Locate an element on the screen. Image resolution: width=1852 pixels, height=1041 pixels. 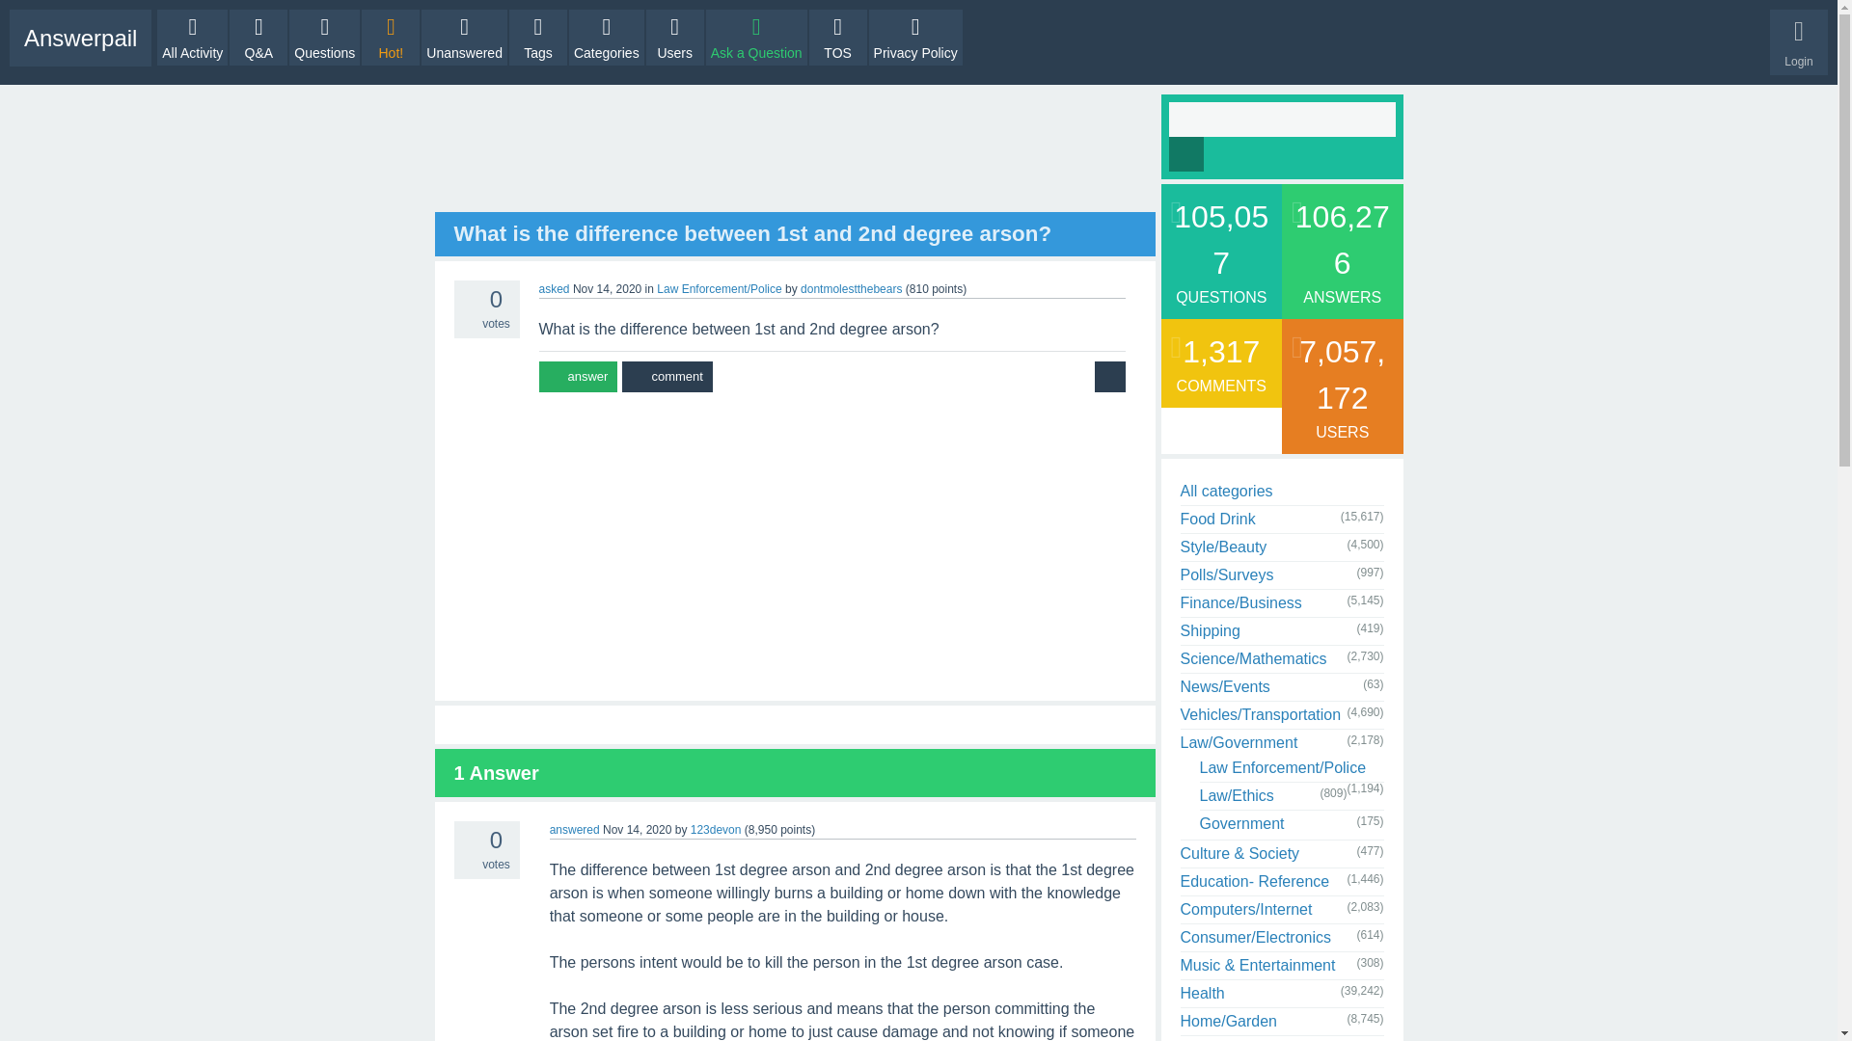
Questions is located at coordinates (324, 37).